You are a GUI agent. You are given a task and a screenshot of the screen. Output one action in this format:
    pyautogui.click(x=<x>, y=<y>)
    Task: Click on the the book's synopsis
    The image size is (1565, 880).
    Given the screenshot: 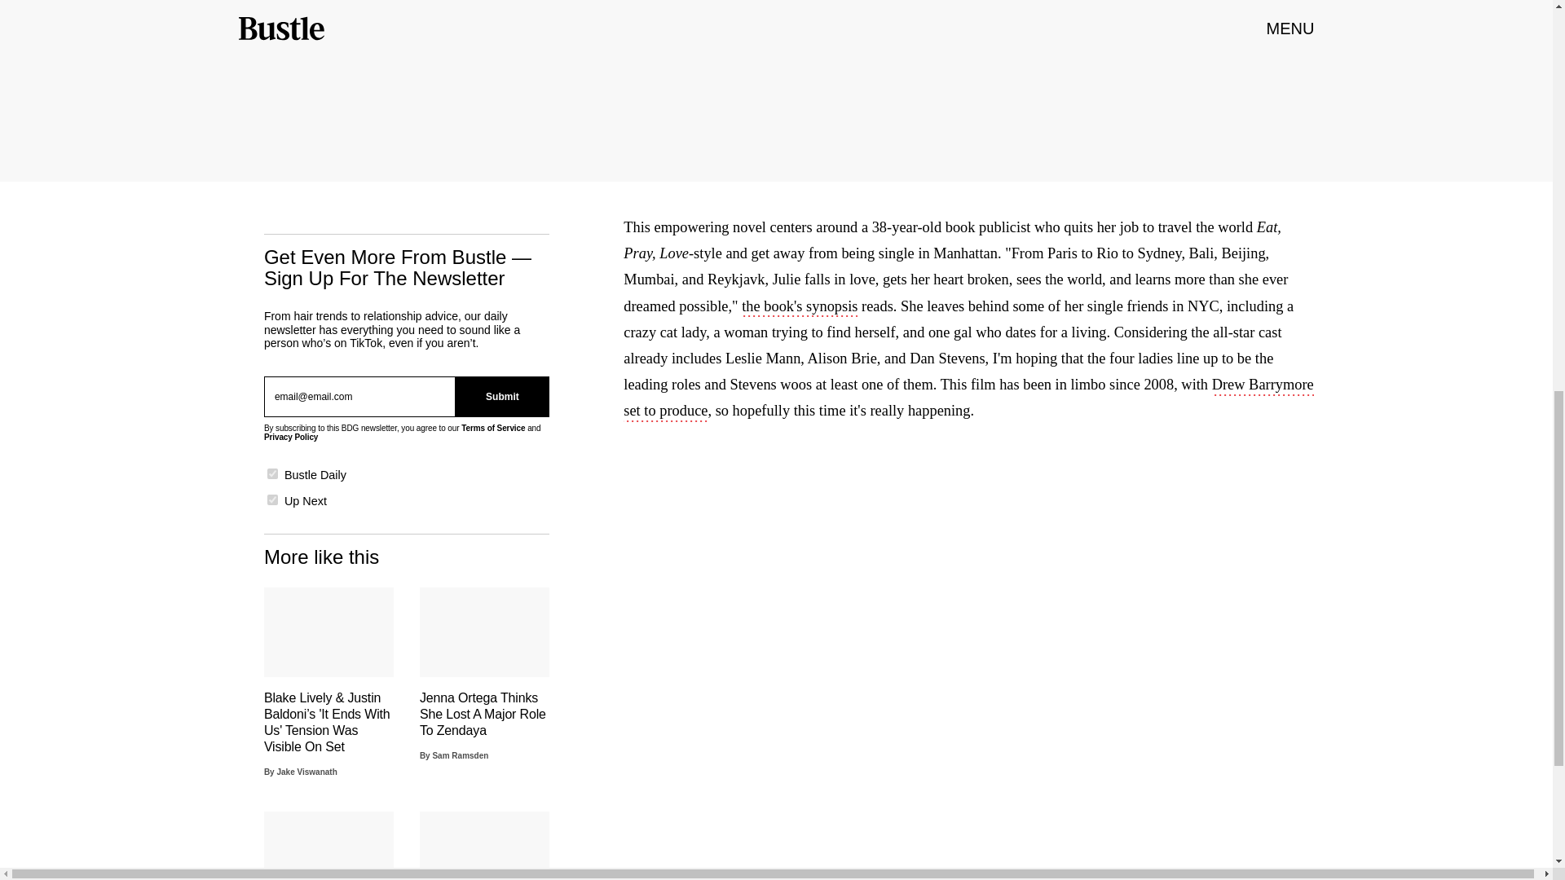 What is the action you would take?
    pyautogui.click(x=800, y=308)
    